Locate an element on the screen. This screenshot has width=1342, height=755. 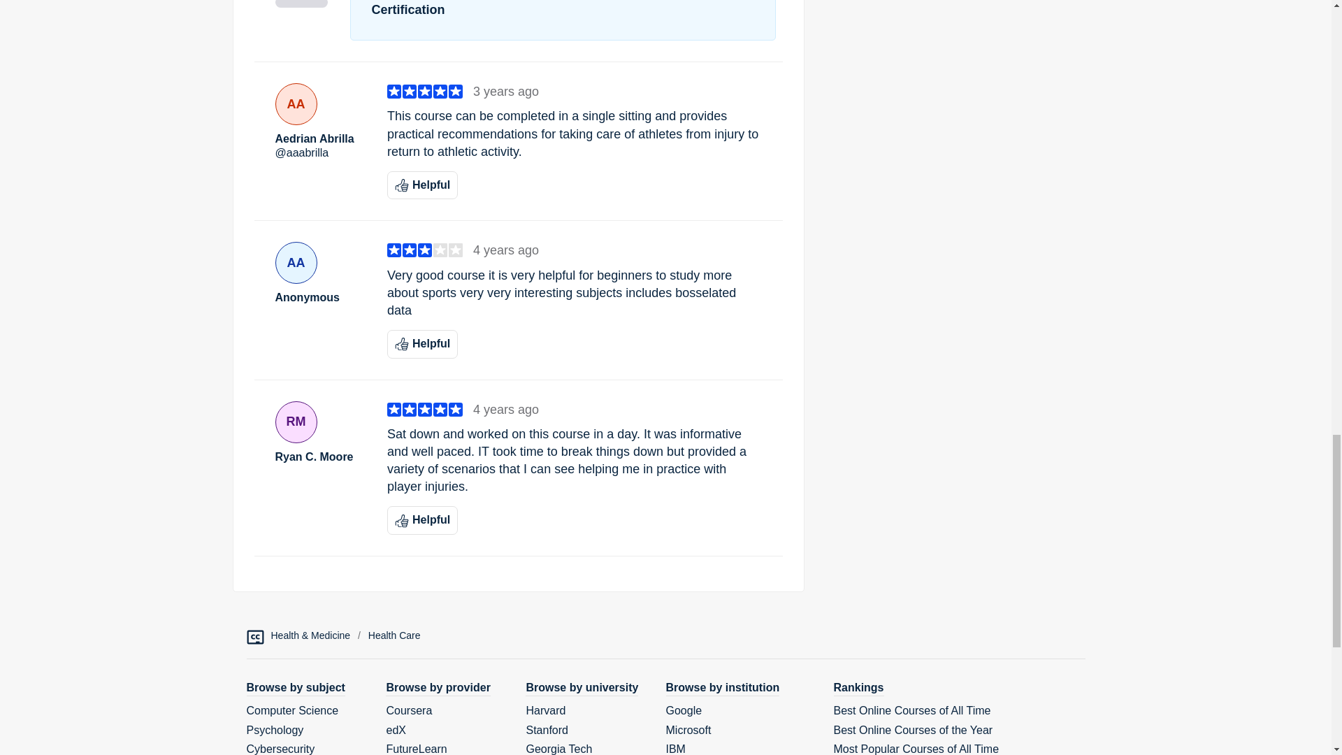
Ryan C. Moore is located at coordinates (320, 457).